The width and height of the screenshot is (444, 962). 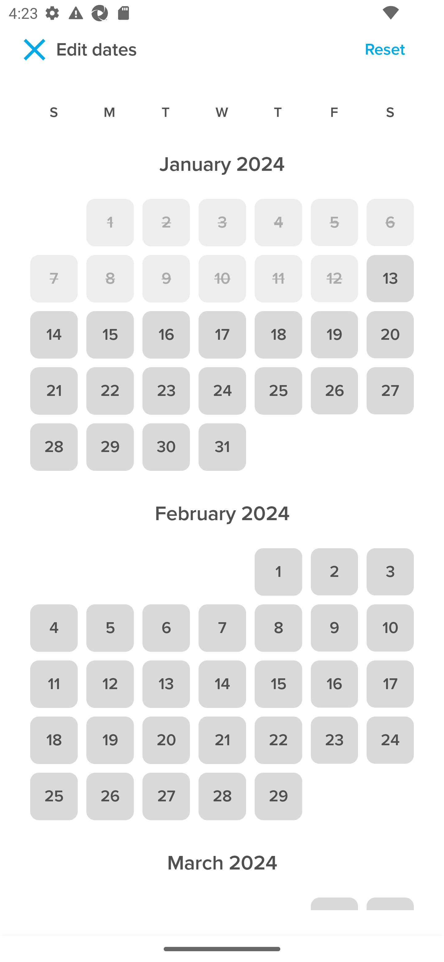 I want to click on 27, so click(x=390, y=390).